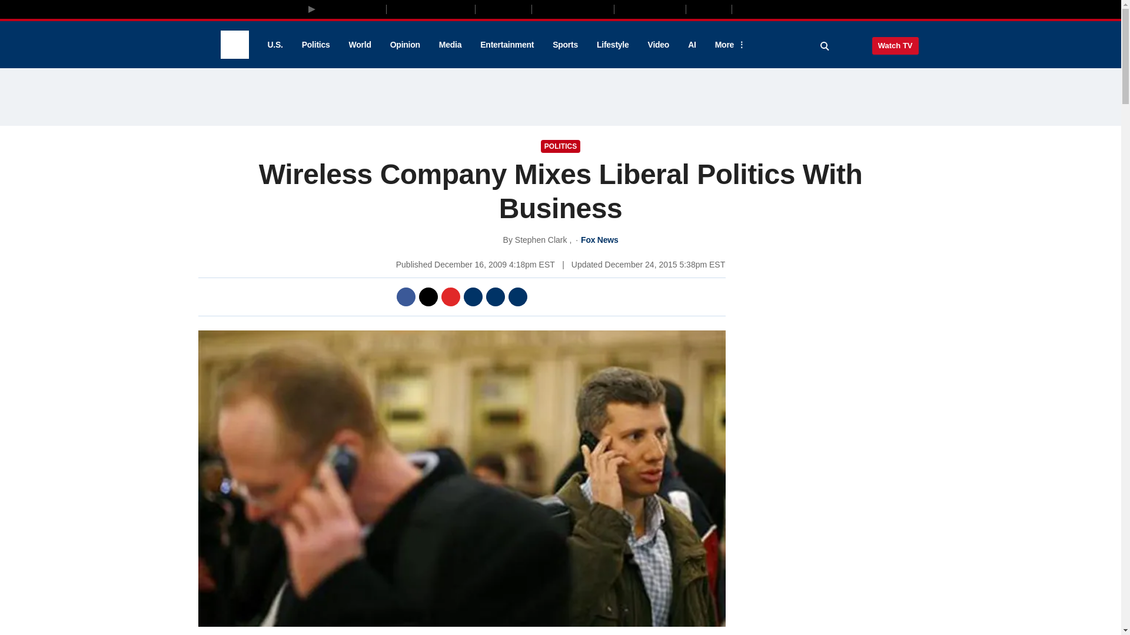  What do you see at coordinates (650, 9) in the screenshot?
I see `Fox Weather` at bounding box center [650, 9].